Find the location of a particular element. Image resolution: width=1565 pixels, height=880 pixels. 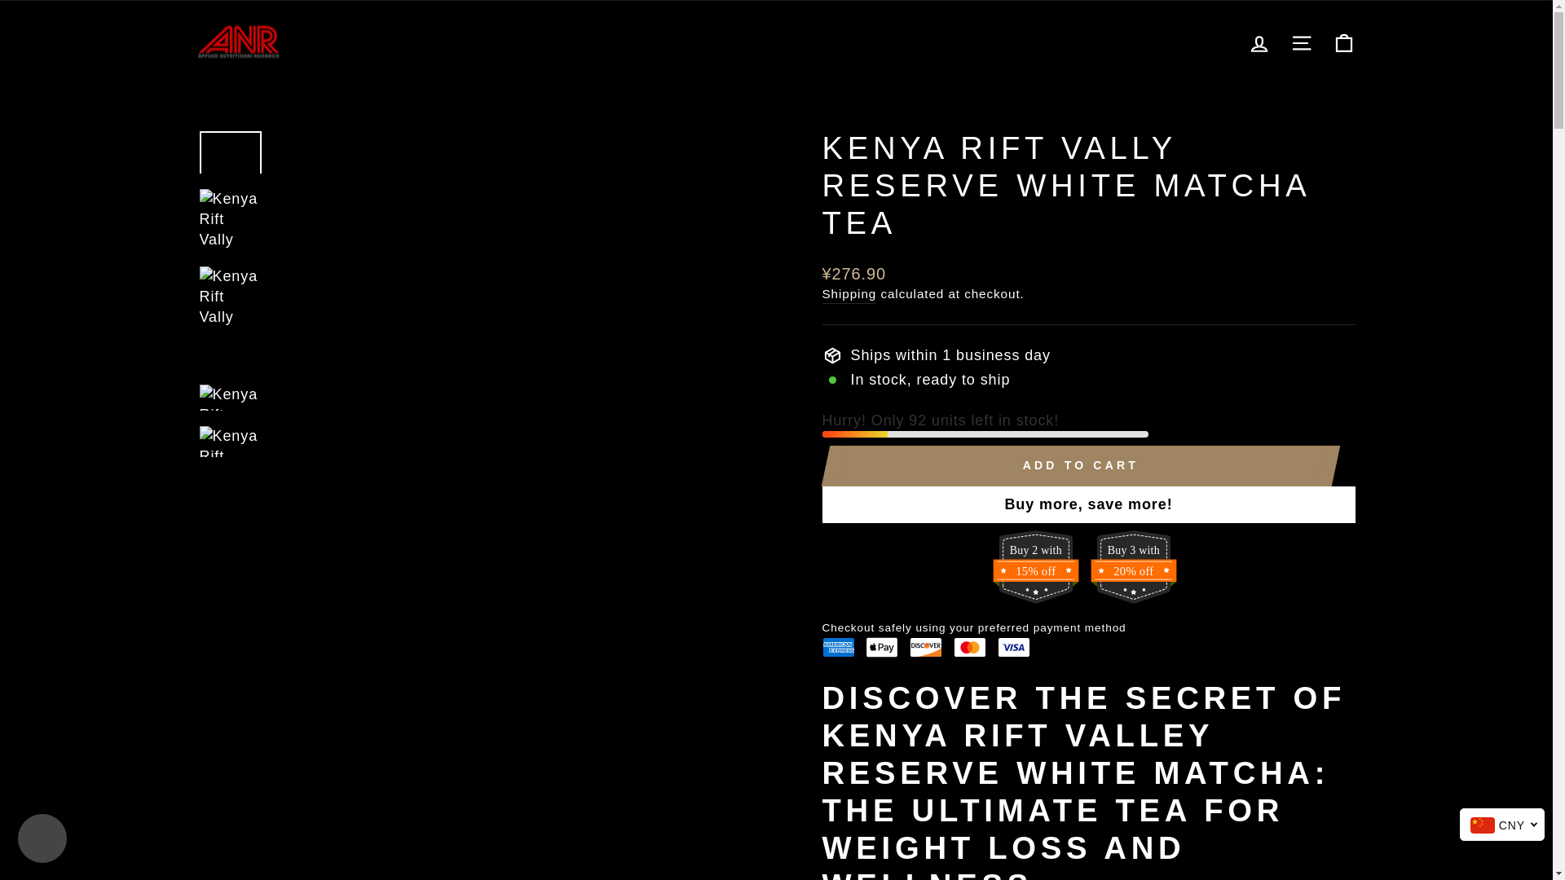

Volume Discount badge is located at coordinates (1133, 567).